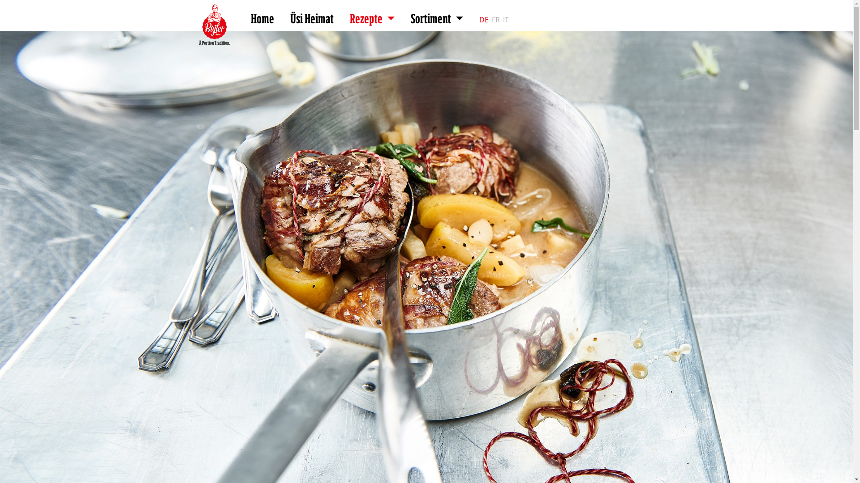  Describe the element at coordinates (485, 21) in the screenshot. I see `DE` at that location.